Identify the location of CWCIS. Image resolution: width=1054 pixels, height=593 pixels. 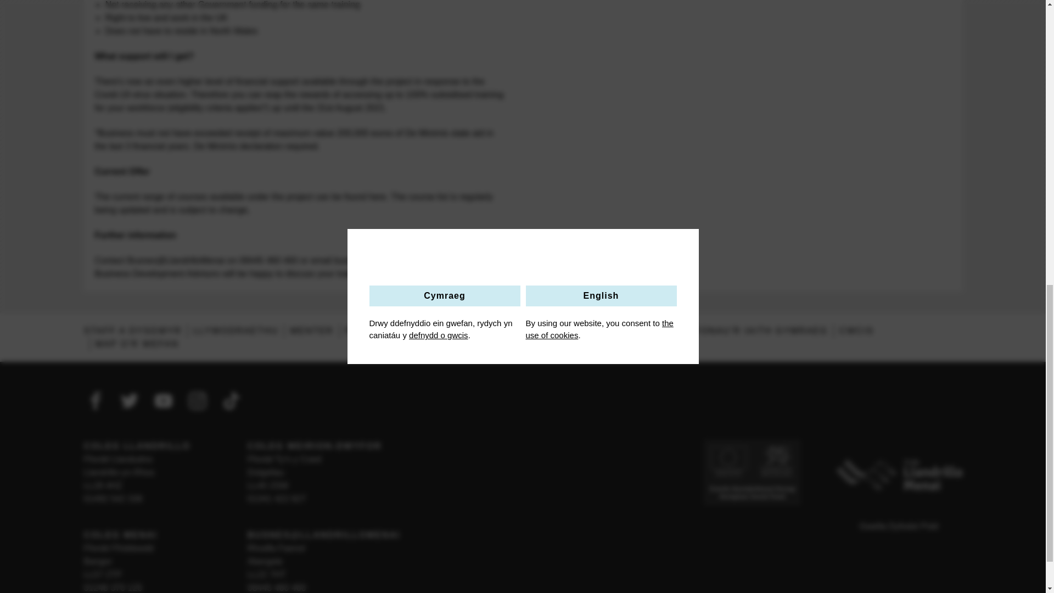
(856, 331).